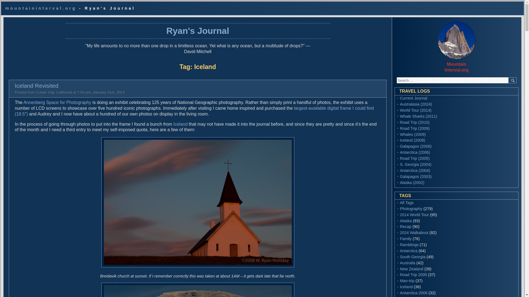  What do you see at coordinates (408, 251) in the screenshot?
I see `Antarctica Tag` at bounding box center [408, 251].